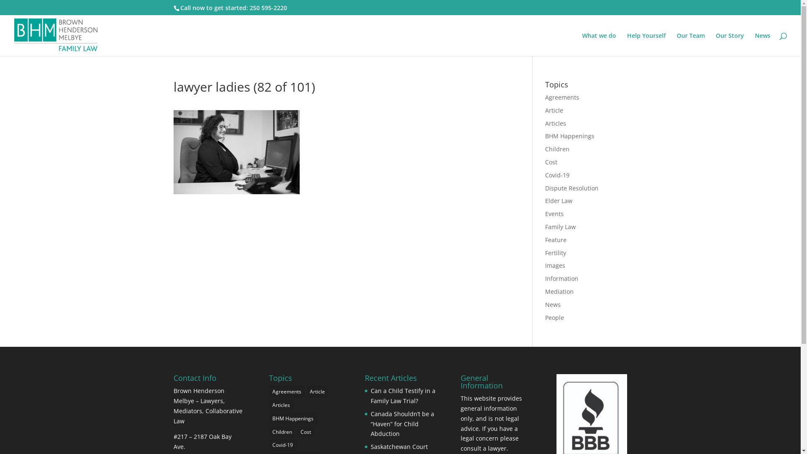 The width and height of the screenshot is (807, 454). I want to click on Covid-19, so click(557, 175).